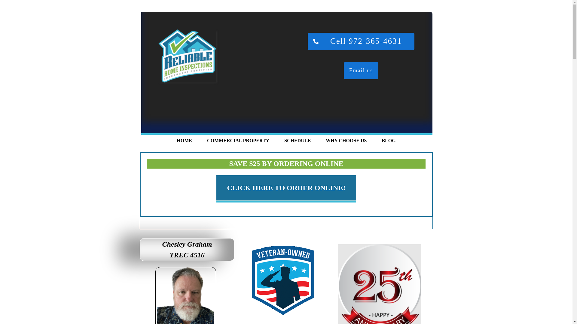  Describe the element at coordinates (346, 140) in the screenshot. I see `WHY CHOOSE US` at that location.